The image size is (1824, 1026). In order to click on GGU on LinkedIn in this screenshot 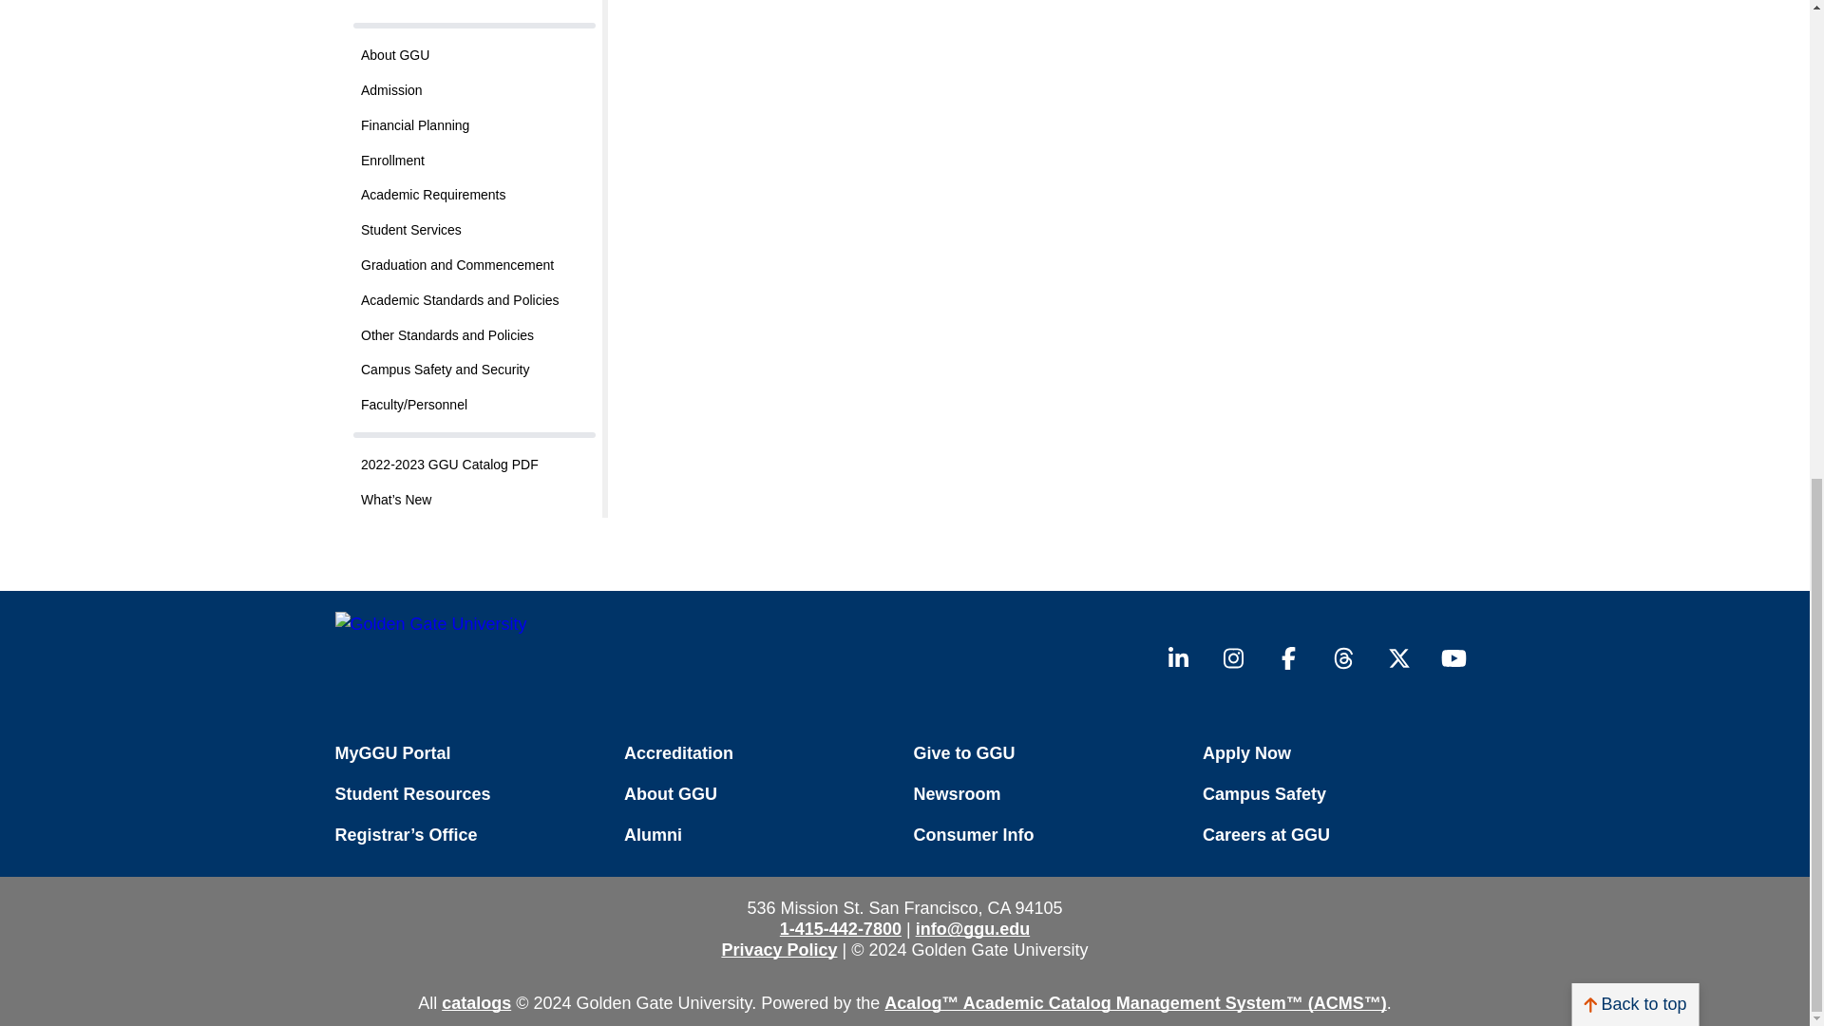, I will do `click(1178, 658)`.